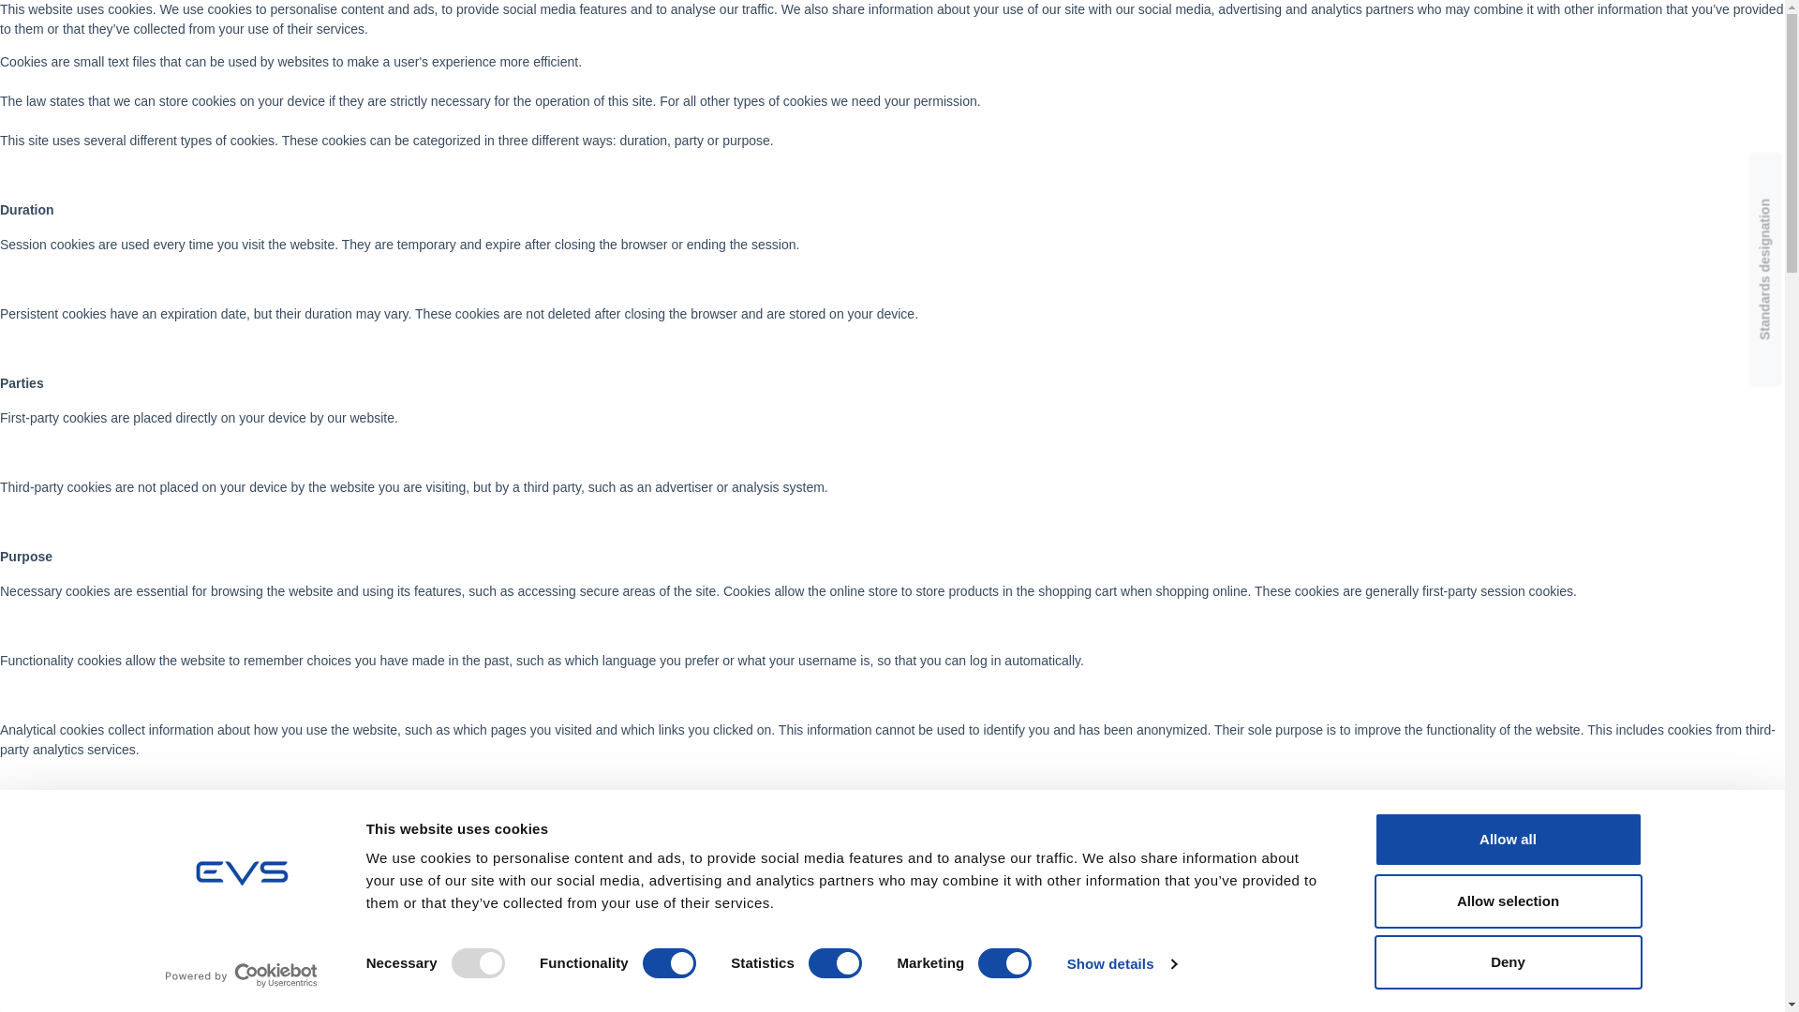  What do you see at coordinates (1121, 964) in the screenshot?
I see `Show details` at bounding box center [1121, 964].